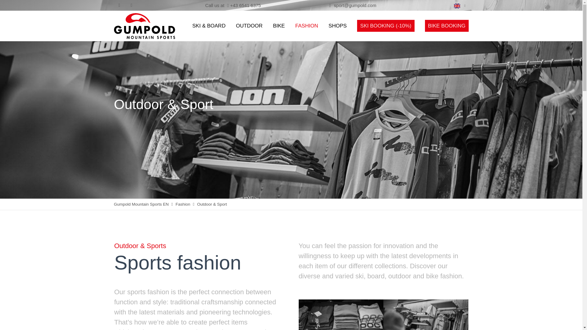 The height and width of the screenshot is (330, 587). Describe the element at coordinates (183, 204) in the screenshot. I see `Fashion` at that location.